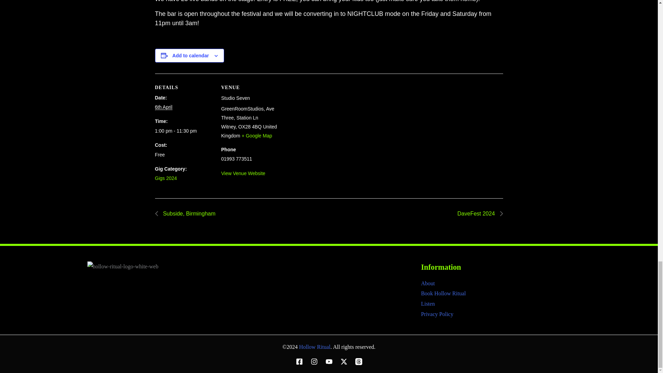  Describe the element at coordinates (163, 107) in the screenshot. I see `2024-04-06` at that location.